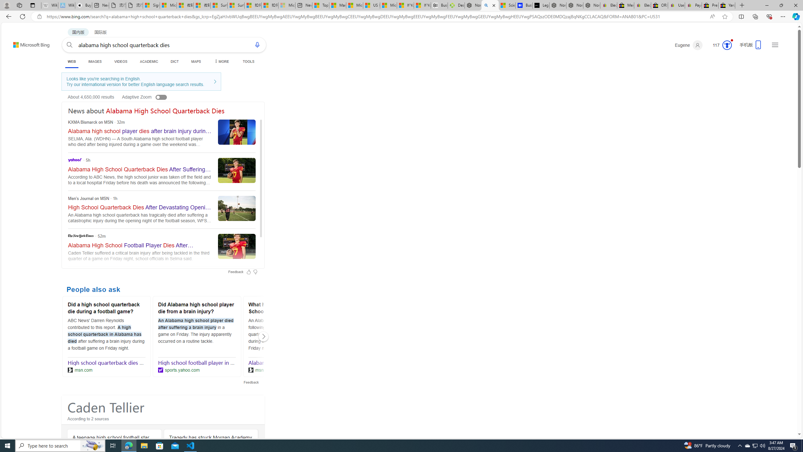  Describe the element at coordinates (163, 420) in the screenshot. I see `According to 2 sources` at that location.